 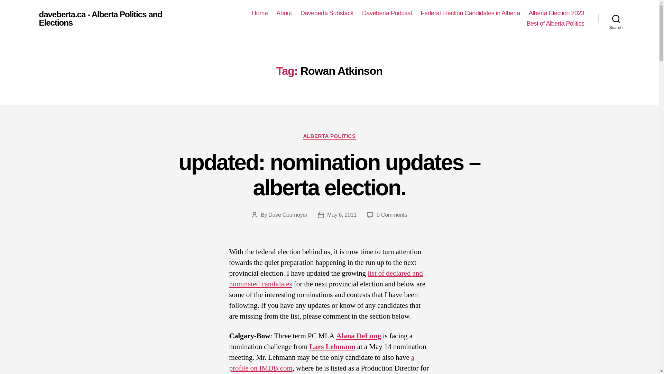 What do you see at coordinates (326, 278) in the screenshot?
I see `list of declared and nominated candidates` at bounding box center [326, 278].